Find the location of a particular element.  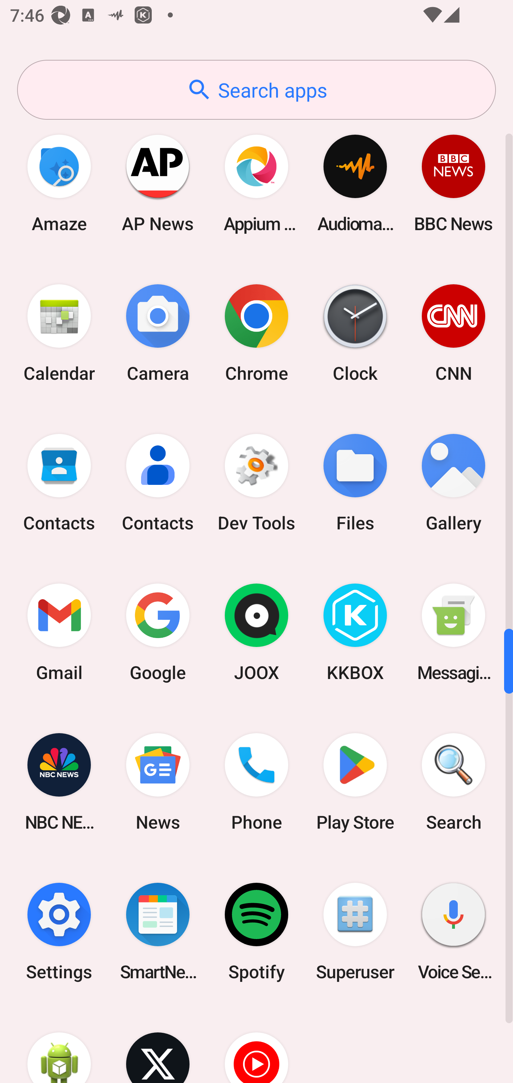

Files is located at coordinates (355, 483).